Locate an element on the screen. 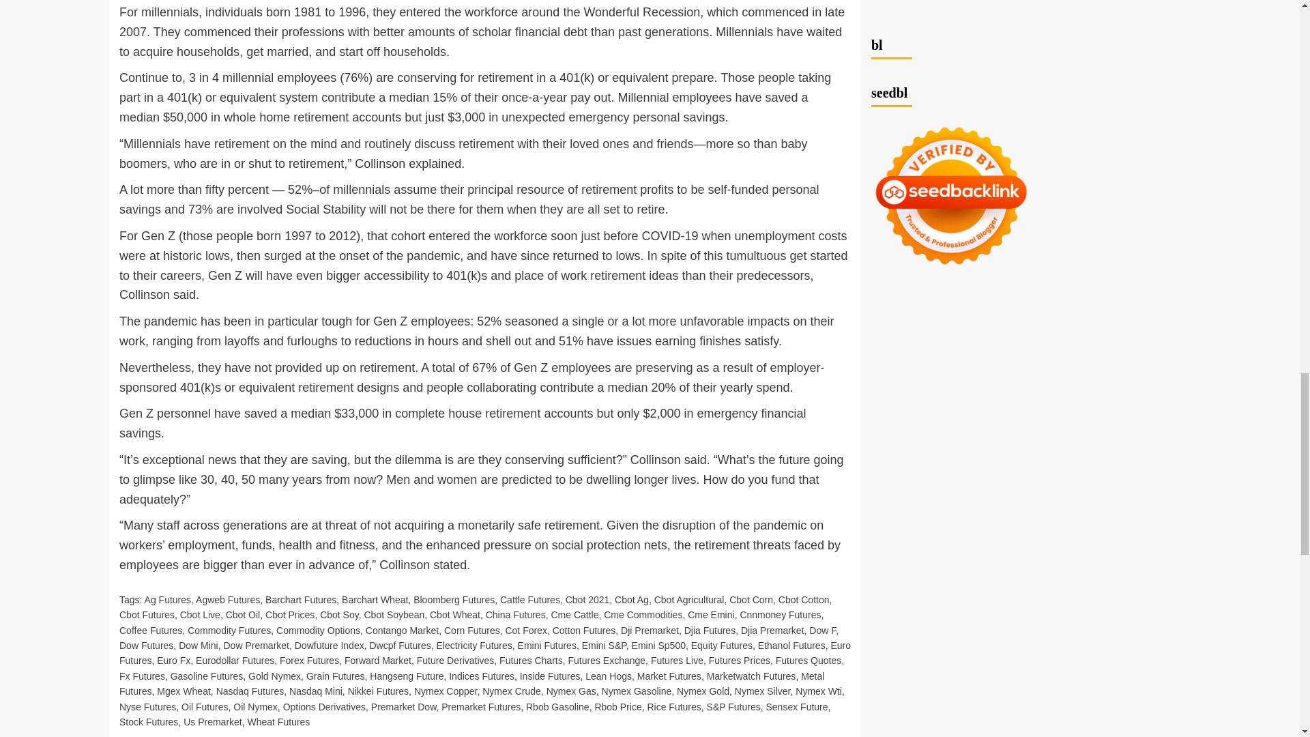 This screenshot has width=1310, height=737. Bloomberg Futures is located at coordinates (454, 599).